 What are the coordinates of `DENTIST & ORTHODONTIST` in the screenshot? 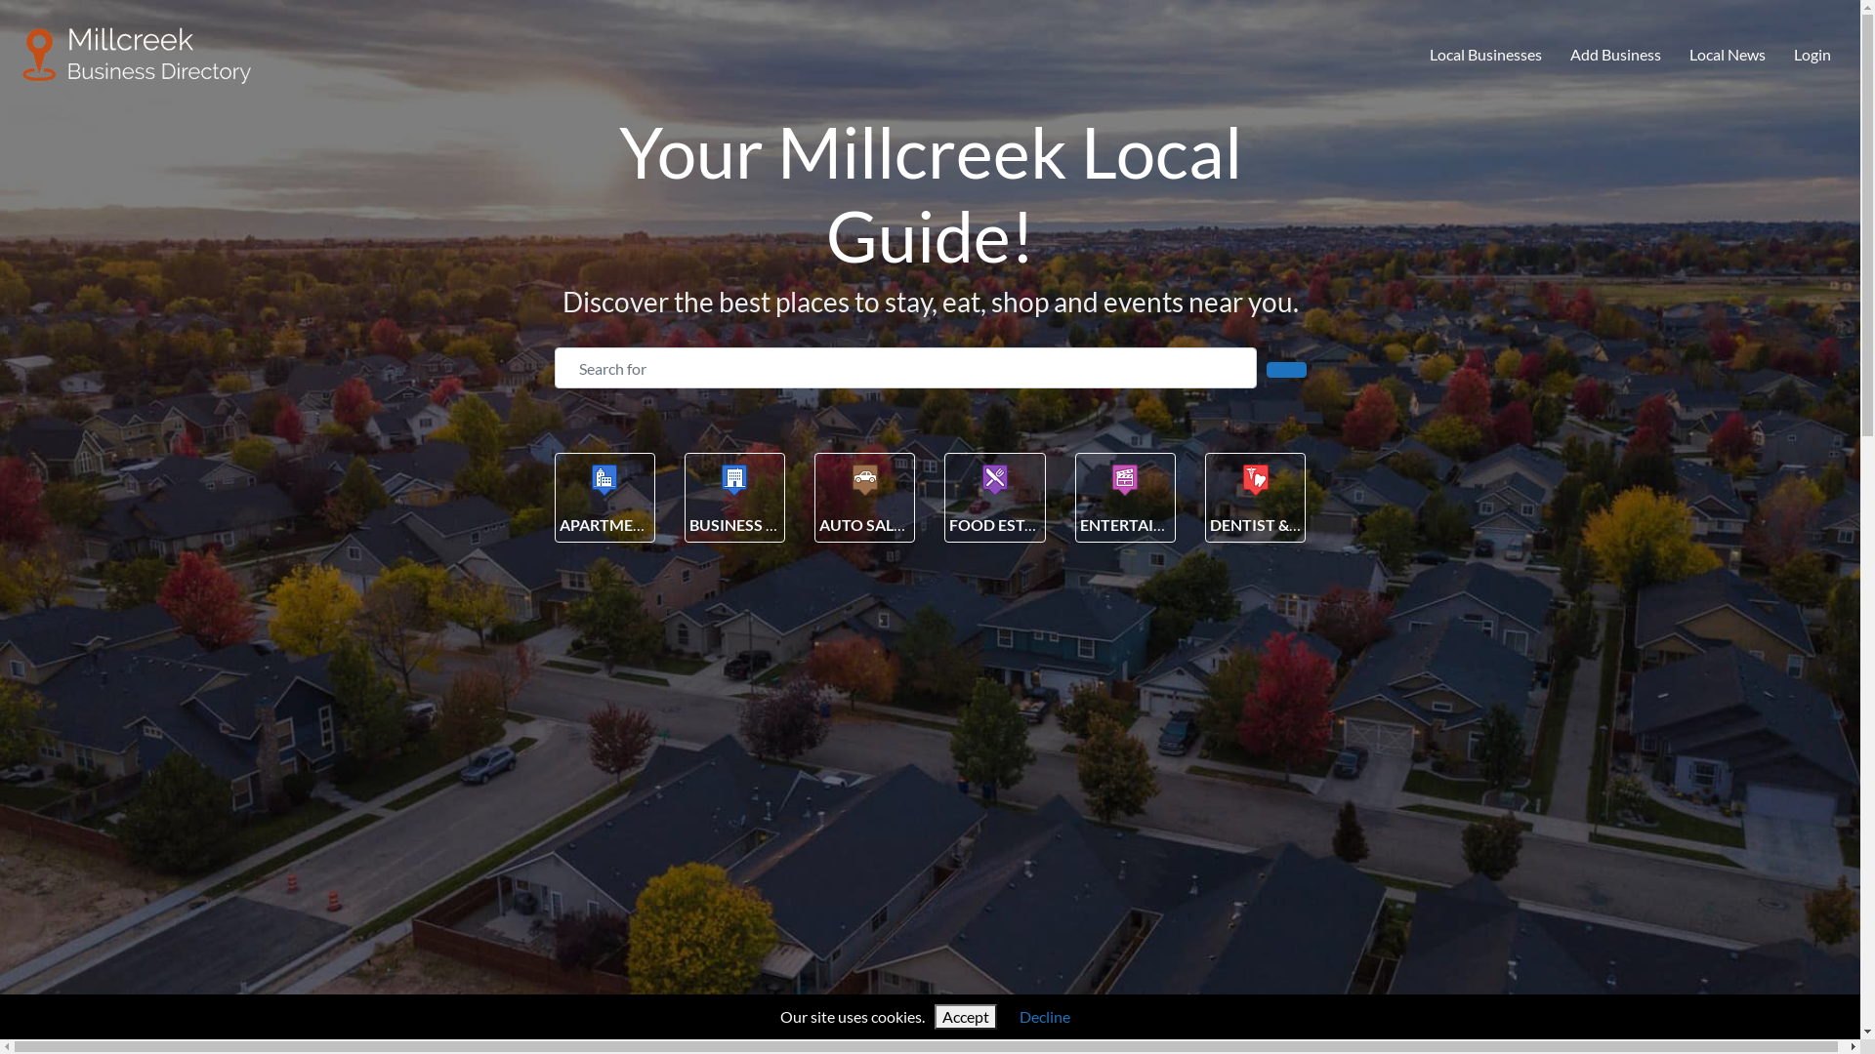 It's located at (1314, 525).